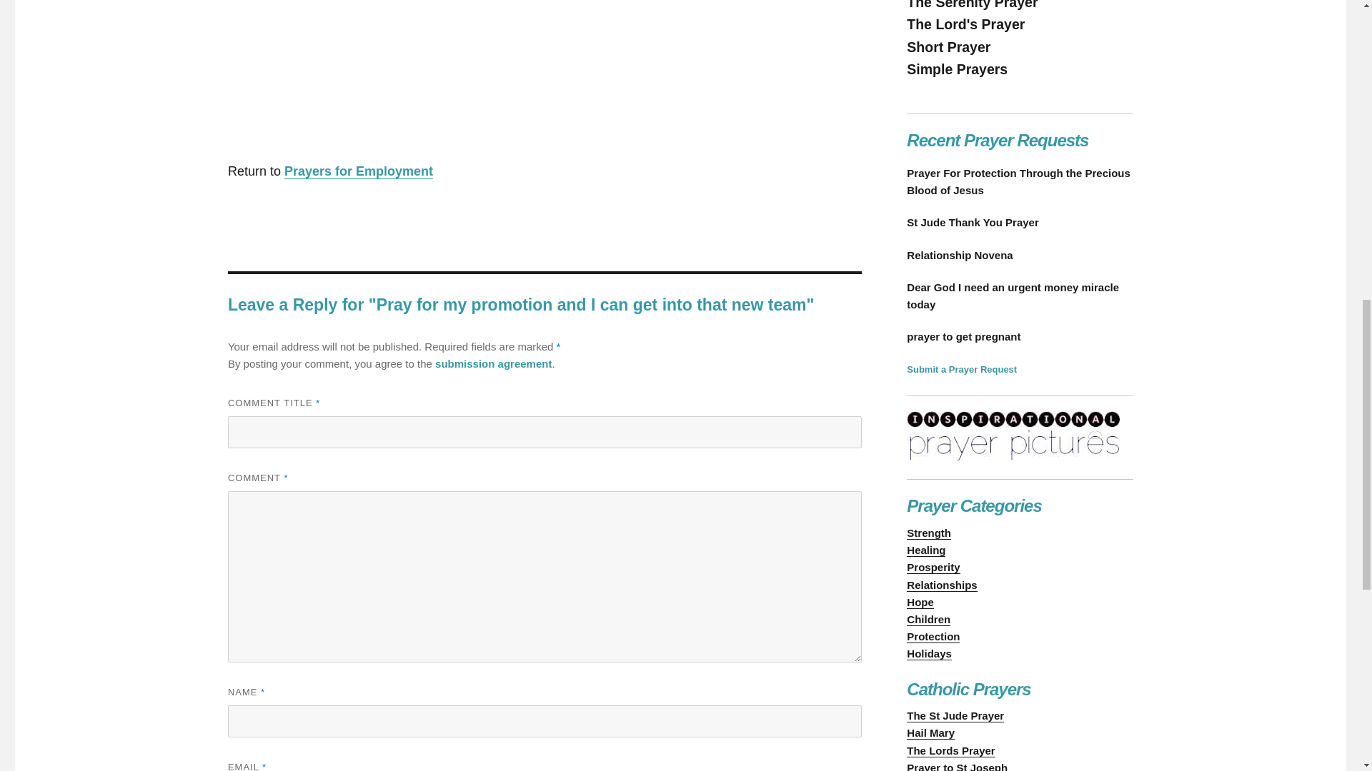 The width and height of the screenshot is (1372, 771). What do you see at coordinates (933, 636) in the screenshot?
I see `Protection` at bounding box center [933, 636].